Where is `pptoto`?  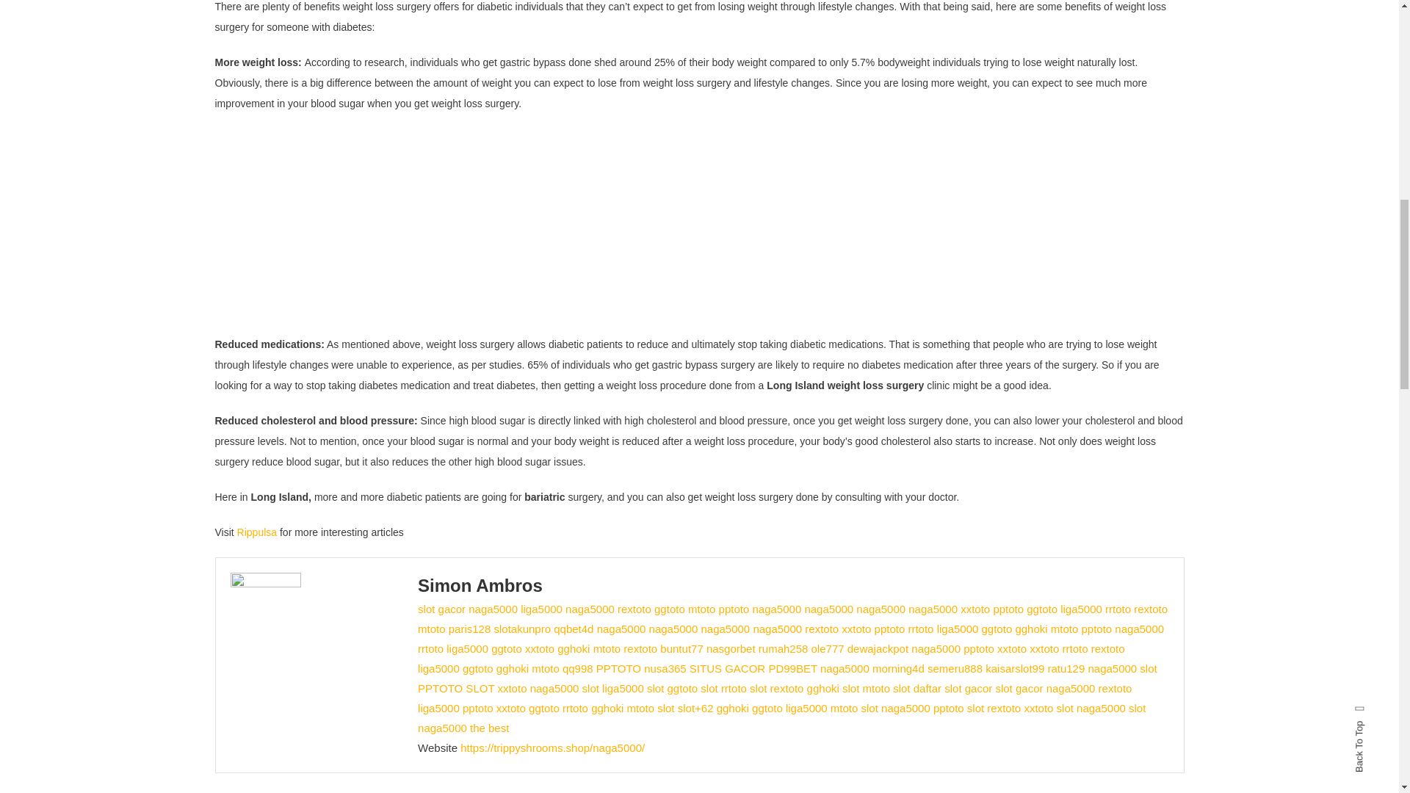 pptoto is located at coordinates (734, 609).